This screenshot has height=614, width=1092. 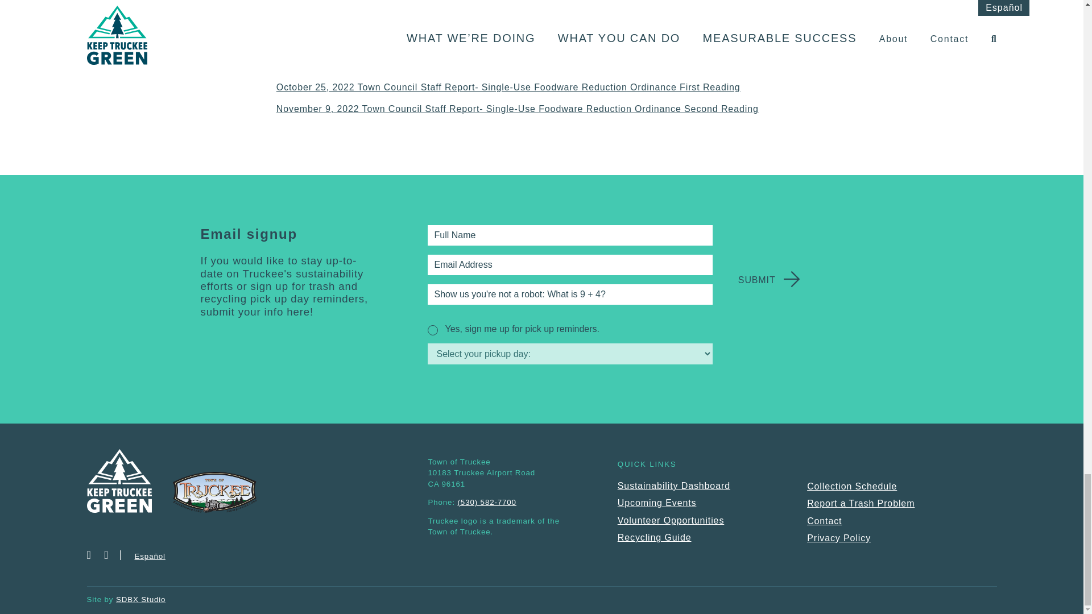 I want to click on Submit, so click(x=757, y=280).